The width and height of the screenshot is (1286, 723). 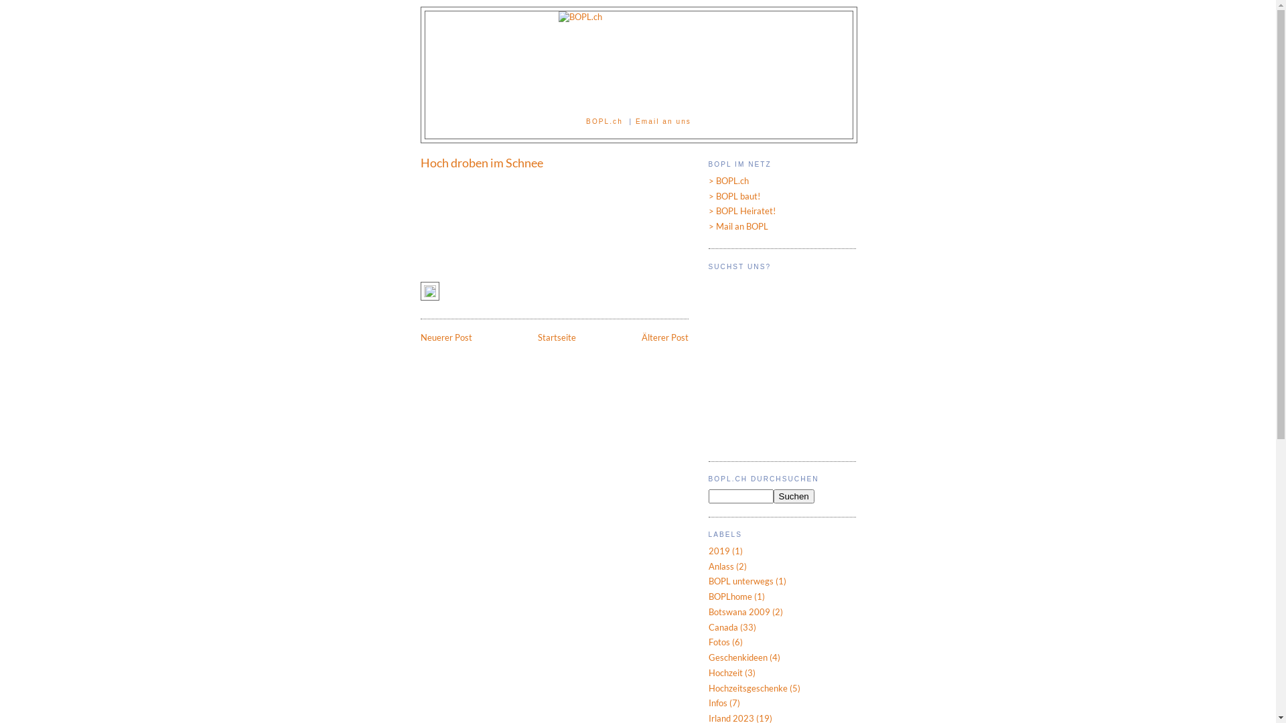 I want to click on Post bearbeiten, so click(x=430, y=295).